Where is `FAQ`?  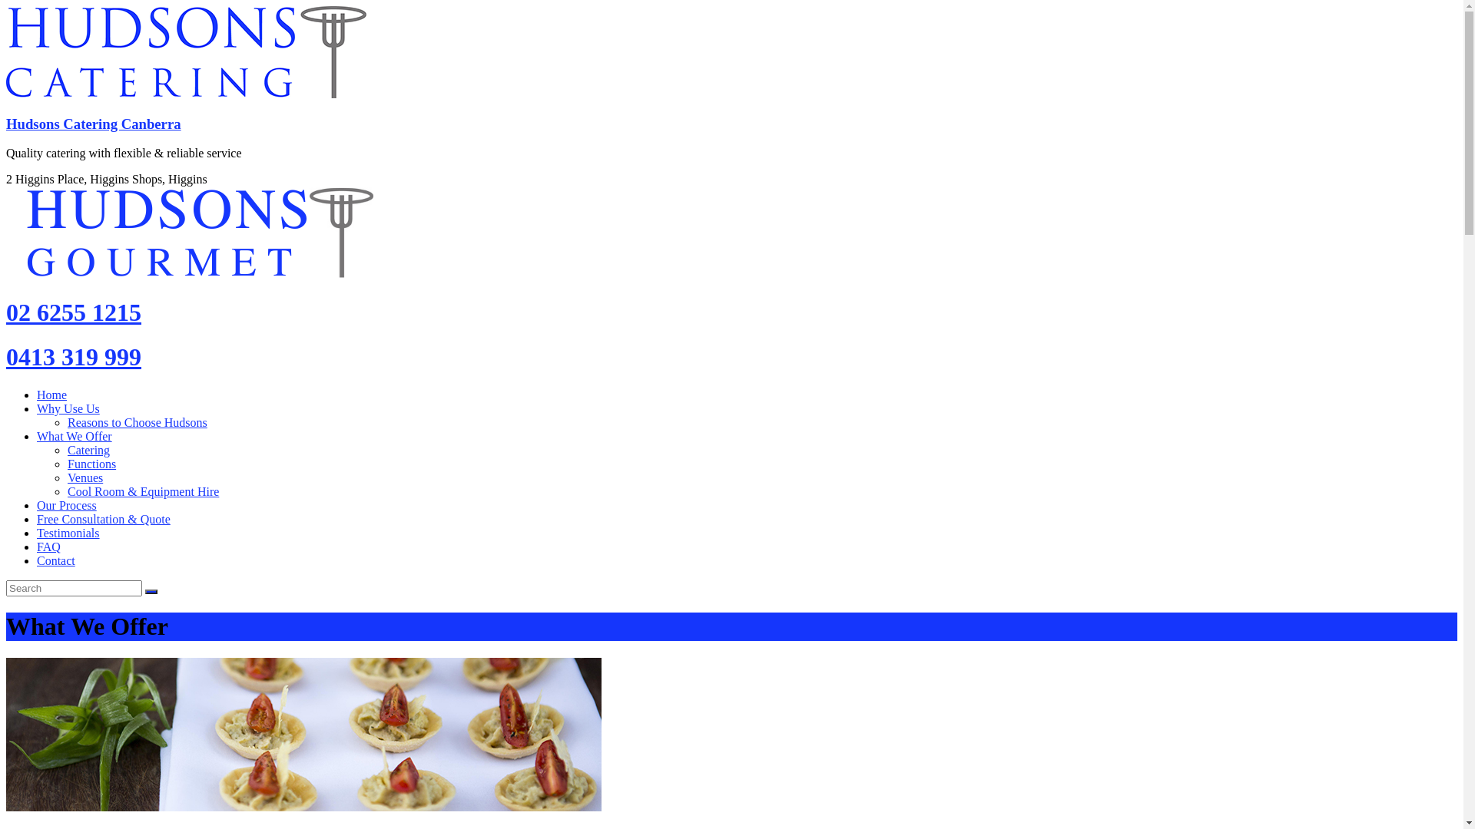
FAQ is located at coordinates (49, 547).